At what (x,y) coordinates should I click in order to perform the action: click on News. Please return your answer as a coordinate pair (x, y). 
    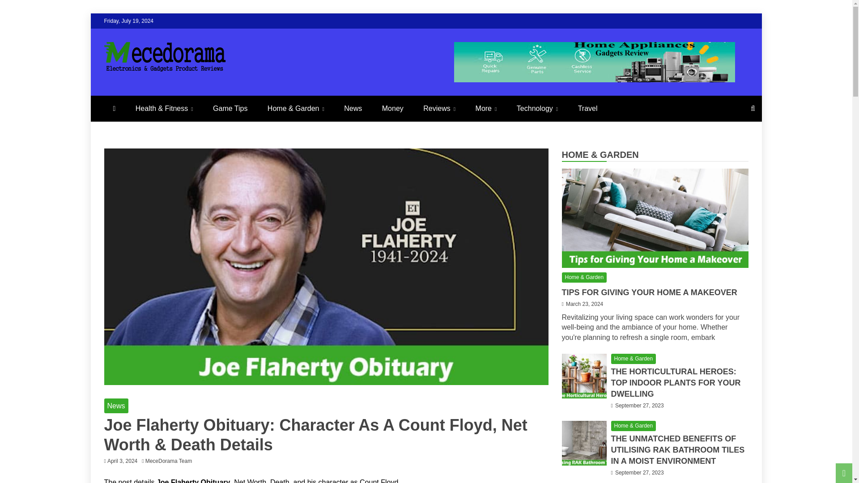
    Looking at the image, I should click on (353, 108).